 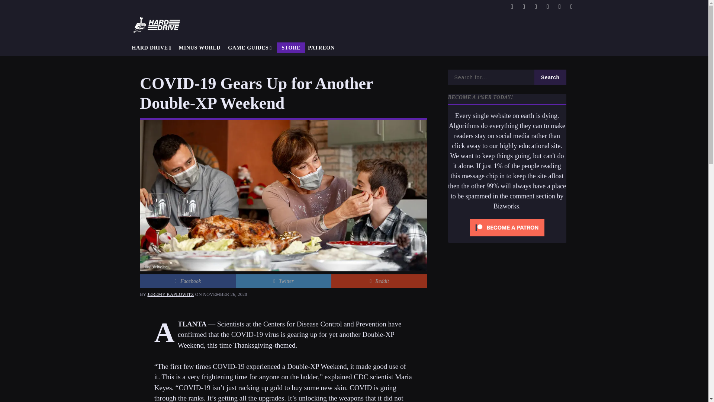 What do you see at coordinates (171, 294) in the screenshot?
I see `Posts by Jeremy Kaplowitz` at bounding box center [171, 294].